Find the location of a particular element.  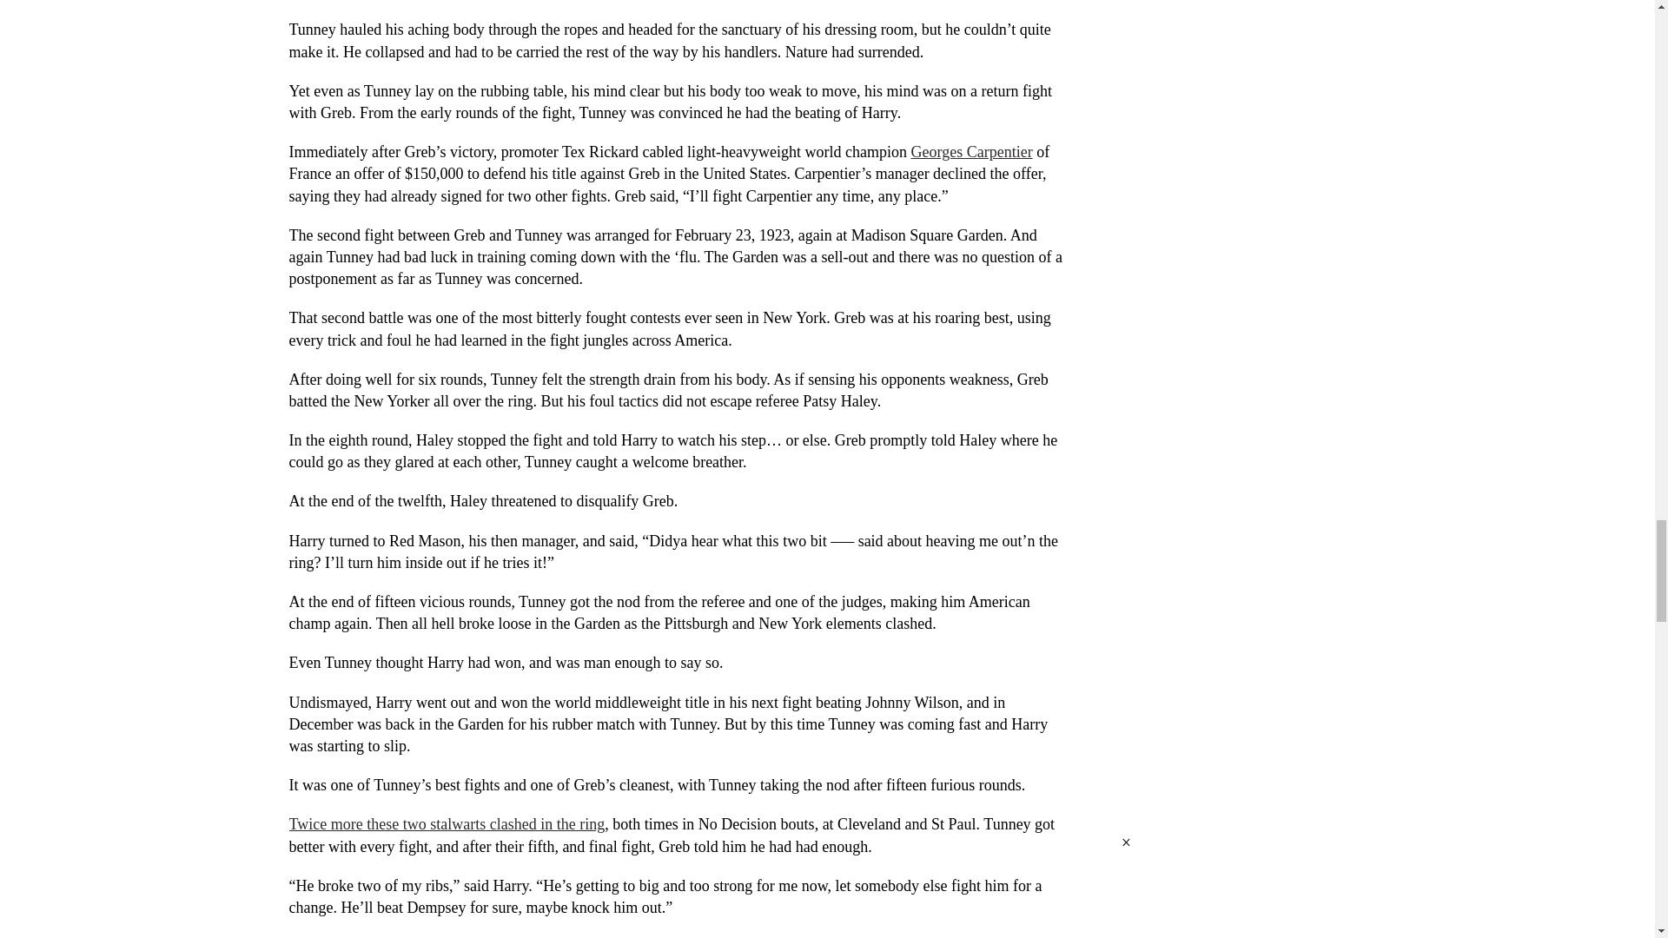

Twice more these two stalwarts clashed in the ring is located at coordinates (447, 823).